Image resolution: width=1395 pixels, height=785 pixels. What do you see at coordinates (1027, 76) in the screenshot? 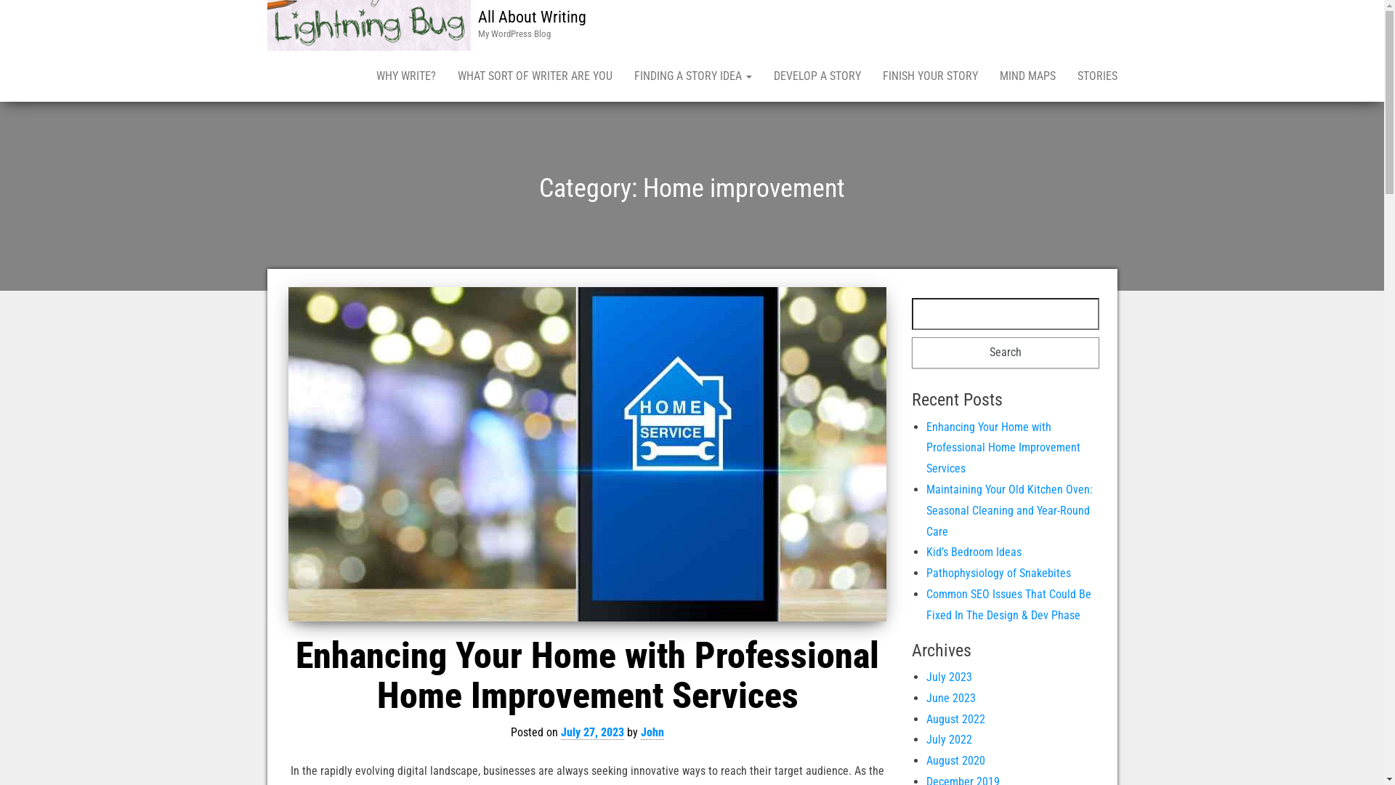
I see `MIND MAPS` at bounding box center [1027, 76].